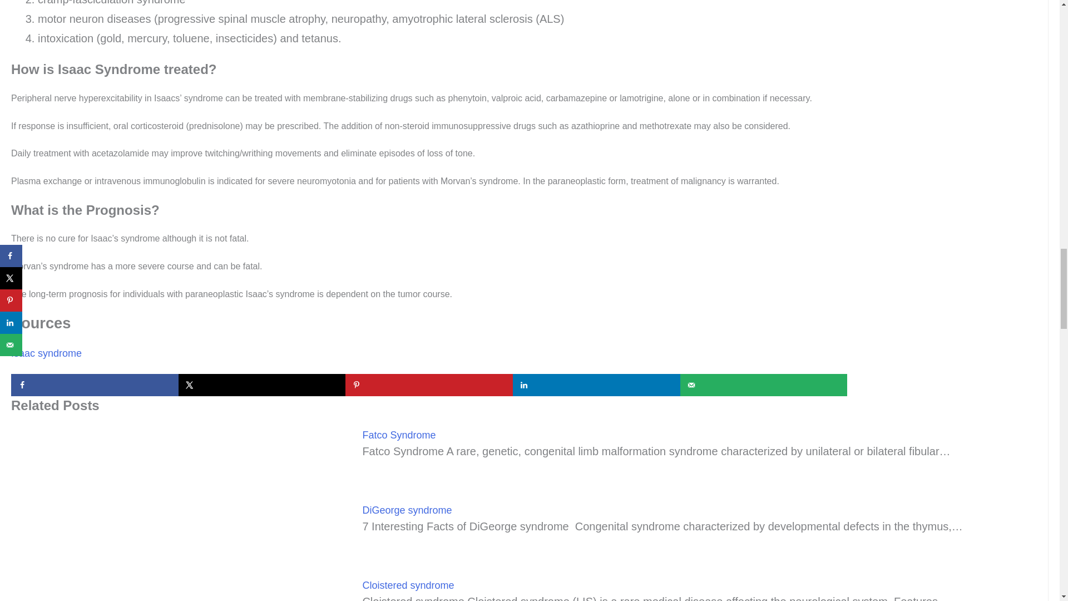 Image resolution: width=1068 pixels, height=601 pixels. I want to click on Send over email, so click(764, 385).